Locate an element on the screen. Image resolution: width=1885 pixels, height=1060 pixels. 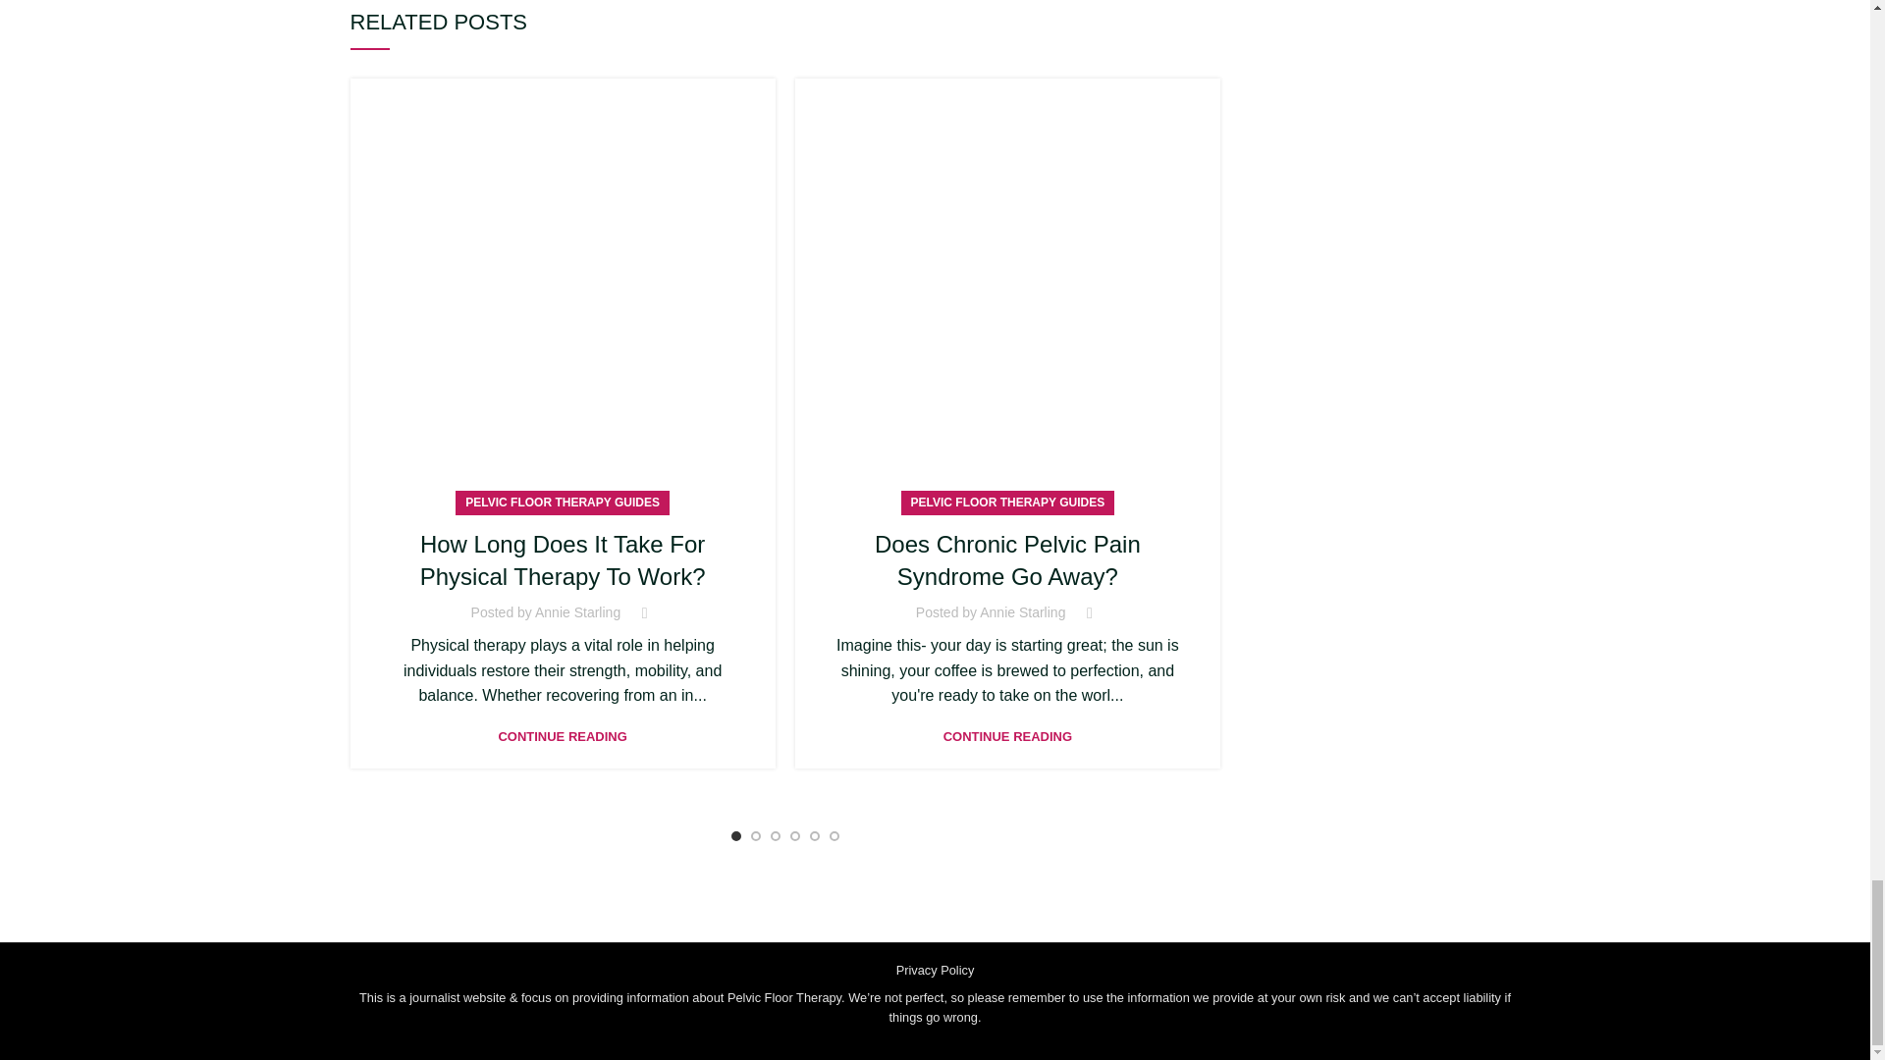
How Long Does It Take For Physical Therapy To Work? is located at coordinates (563, 560).